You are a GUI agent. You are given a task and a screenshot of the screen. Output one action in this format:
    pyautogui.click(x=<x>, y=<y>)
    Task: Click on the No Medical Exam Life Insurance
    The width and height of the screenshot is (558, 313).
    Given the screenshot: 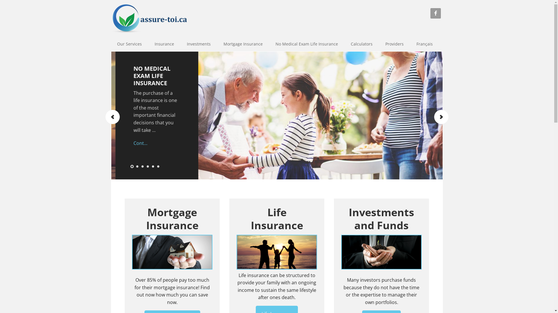 What is the action you would take?
    pyautogui.click(x=307, y=44)
    